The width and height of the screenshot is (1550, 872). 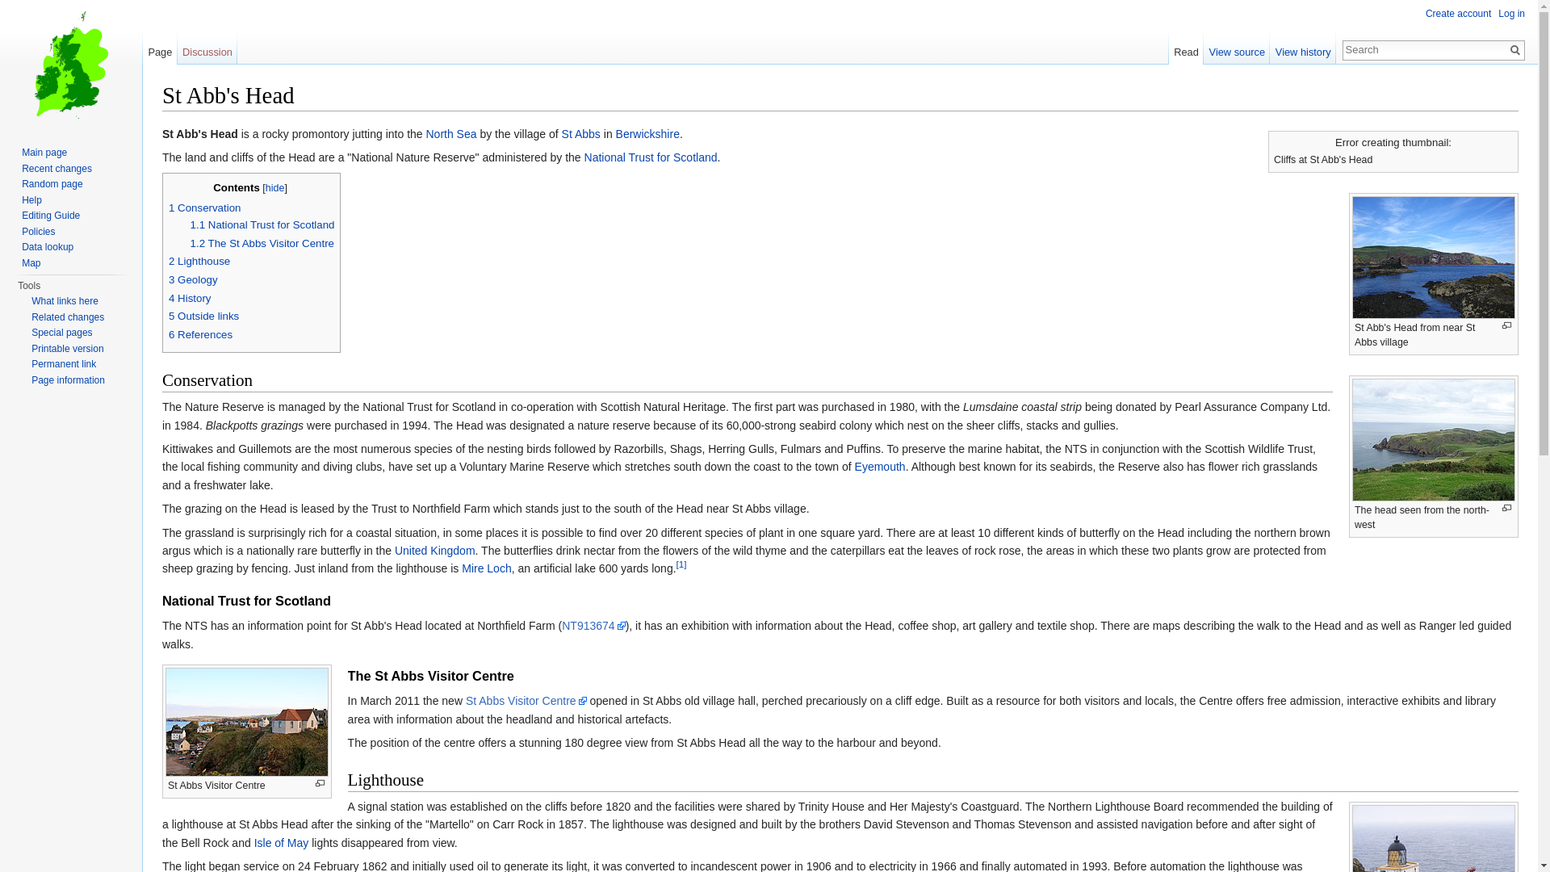 What do you see at coordinates (651, 157) in the screenshot?
I see `National Trust for Scotland` at bounding box center [651, 157].